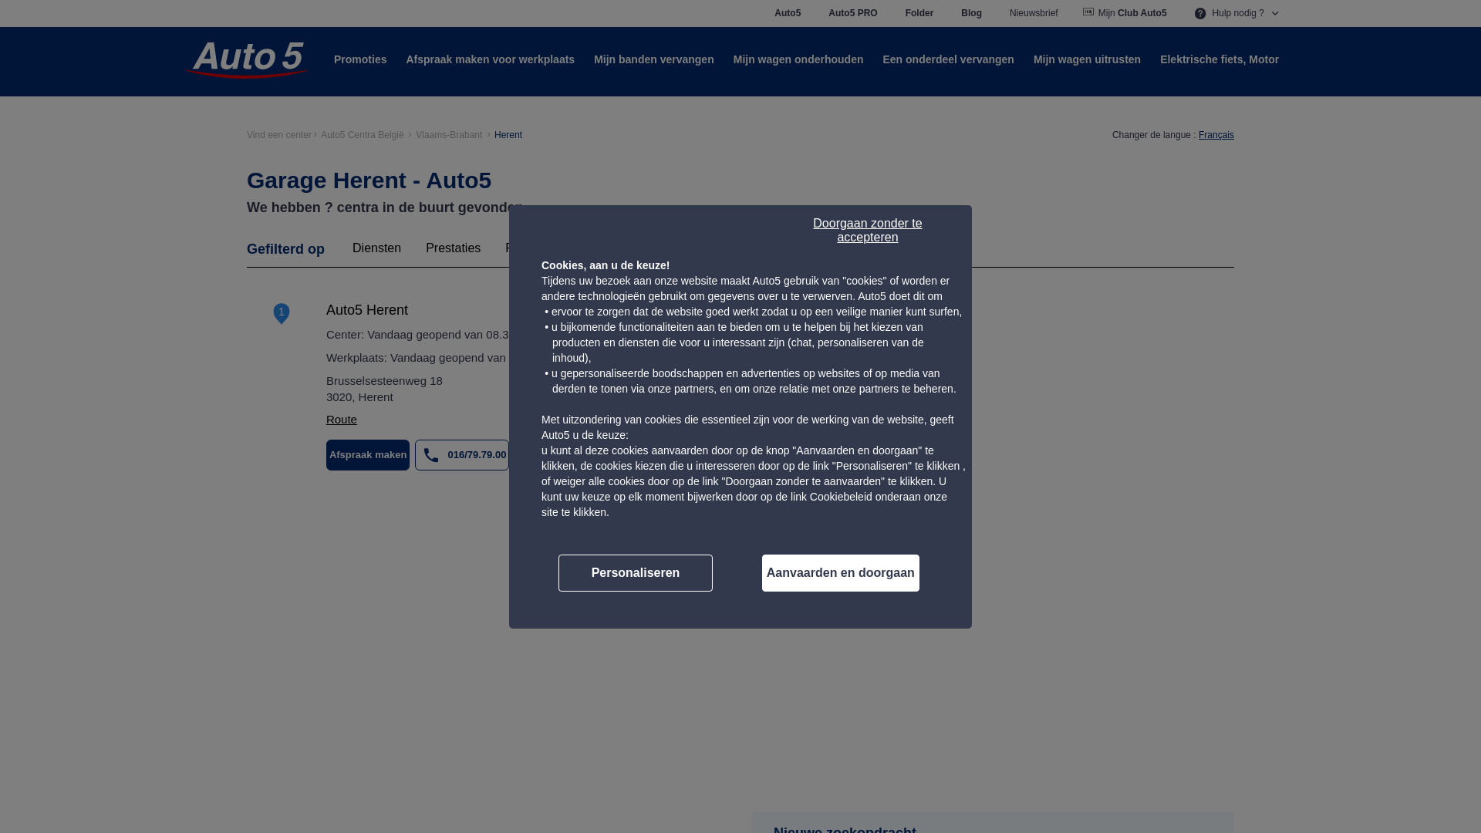 This screenshot has height=833, width=1481. Describe the element at coordinates (555, 455) in the screenshot. I see `Zie Meer` at that location.